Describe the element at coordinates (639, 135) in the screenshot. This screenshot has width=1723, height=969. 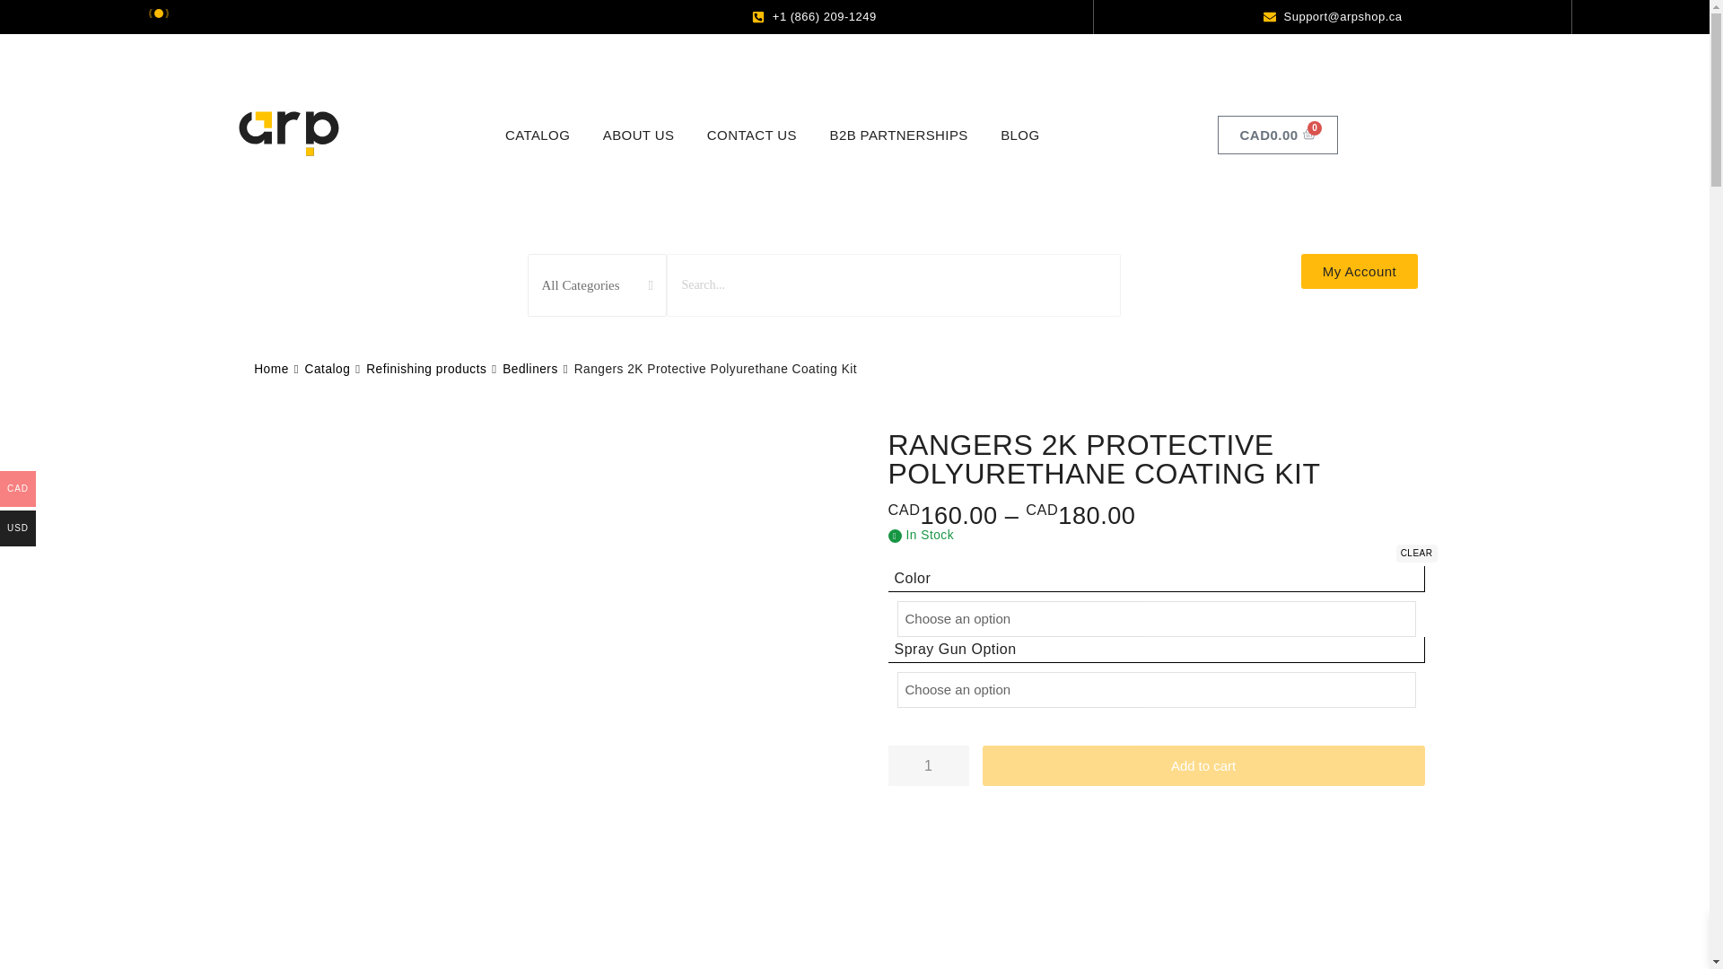
I see `ABOUT US` at that location.